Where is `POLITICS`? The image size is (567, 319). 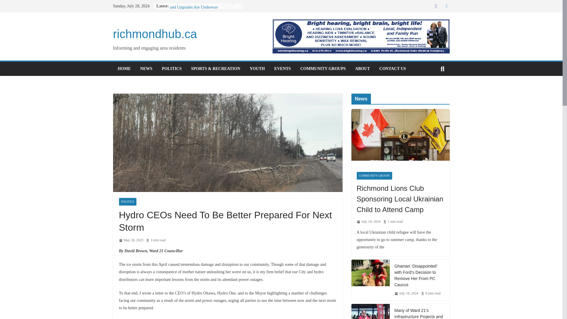 POLITICS is located at coordinates (171, 69).